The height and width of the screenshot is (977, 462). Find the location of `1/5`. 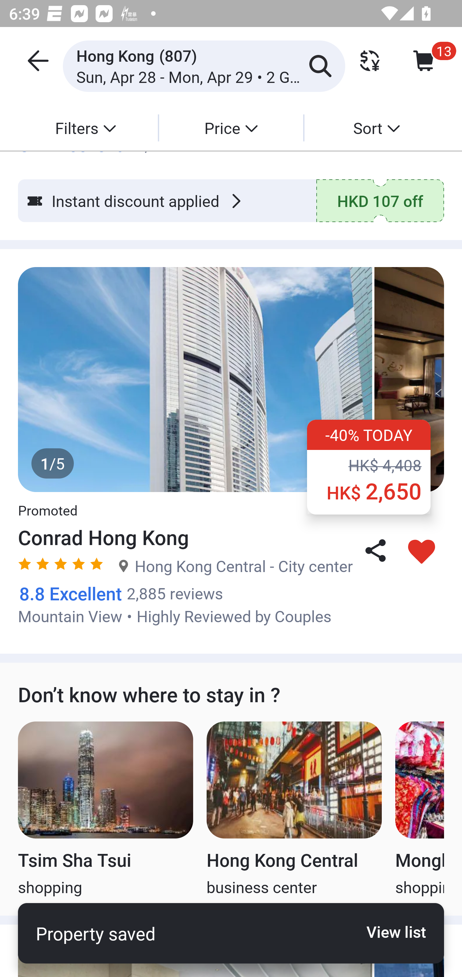

1/5 is located at coordinates (231, 379).